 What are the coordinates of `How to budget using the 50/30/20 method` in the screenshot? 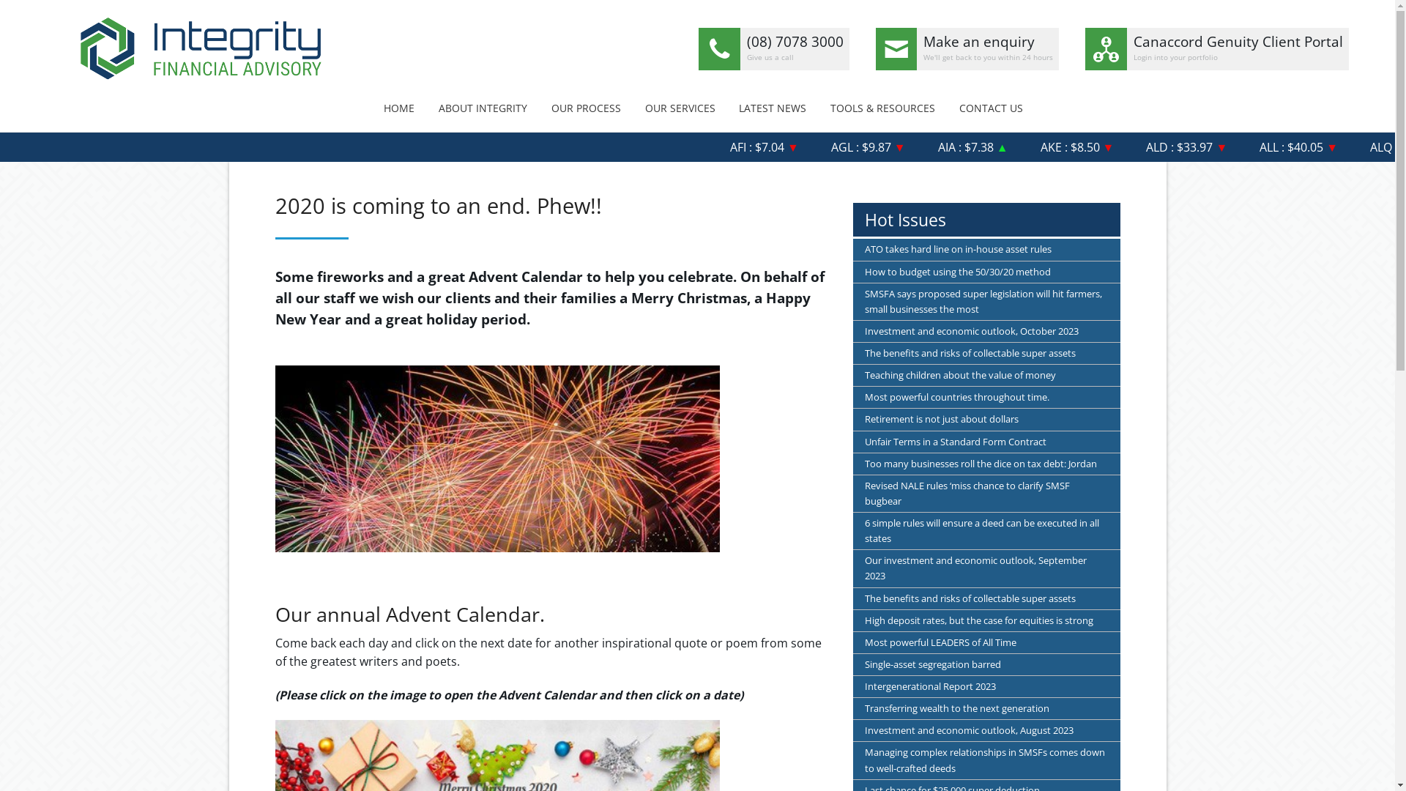 It's located at (987, 272).